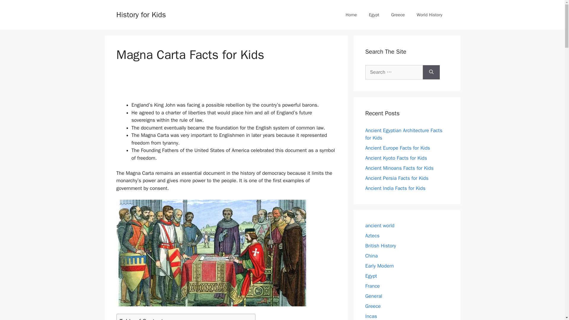 Image resolution: width=569 pixels, height=320 pixels. What do you see at coordinates (394, 72) in the screenshot?
I see `Search for:` at bounding box center [394, 72].